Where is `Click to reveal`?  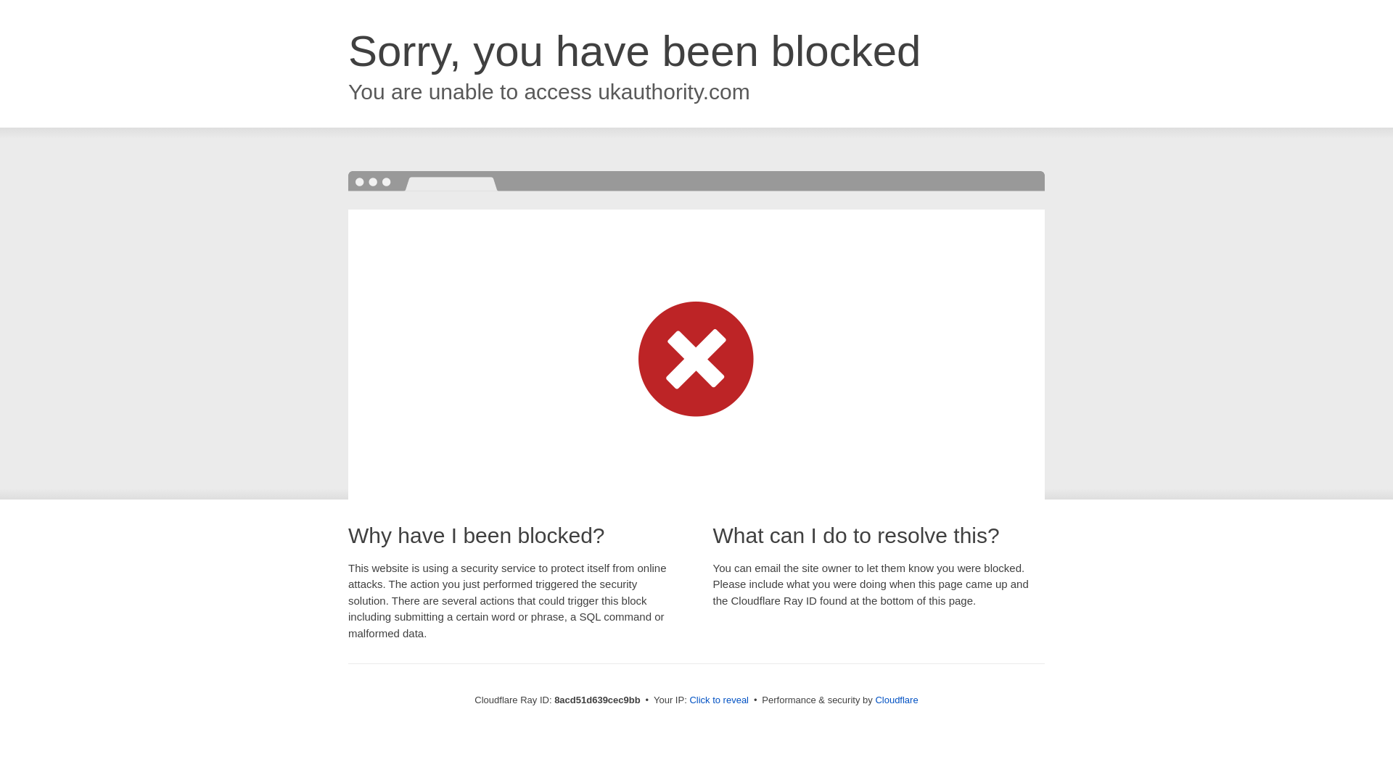
Click to reveal is located at coordinates (719, 700).